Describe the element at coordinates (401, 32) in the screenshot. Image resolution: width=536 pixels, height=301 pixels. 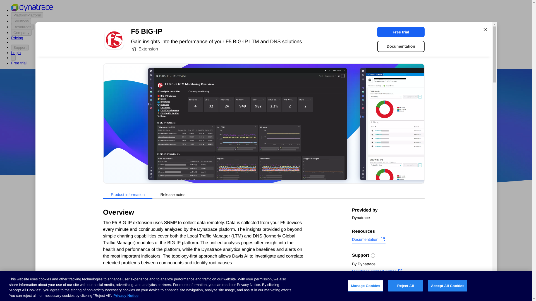
I see `Free trial` at that location.